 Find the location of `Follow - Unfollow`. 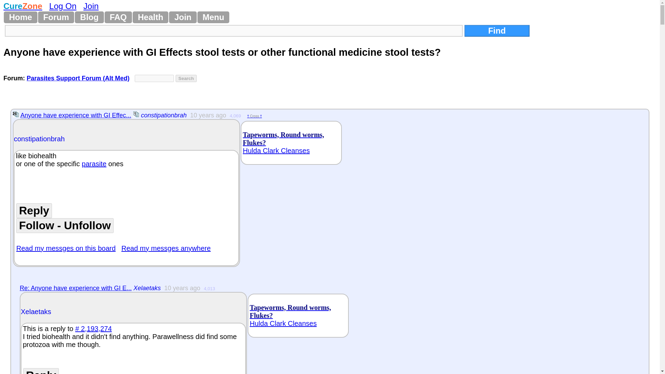

Follow - Unfollow is located at coordinates (65, 225).